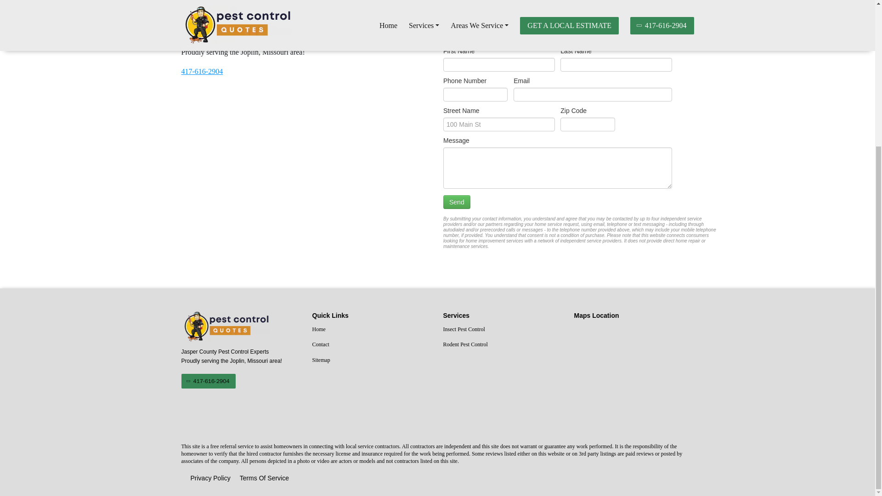 The image size is (882, 496). What do you see at coordinates (503, 330) in the screenshot?
I see `Insect Pest Control` at bounding box center [503, 330].